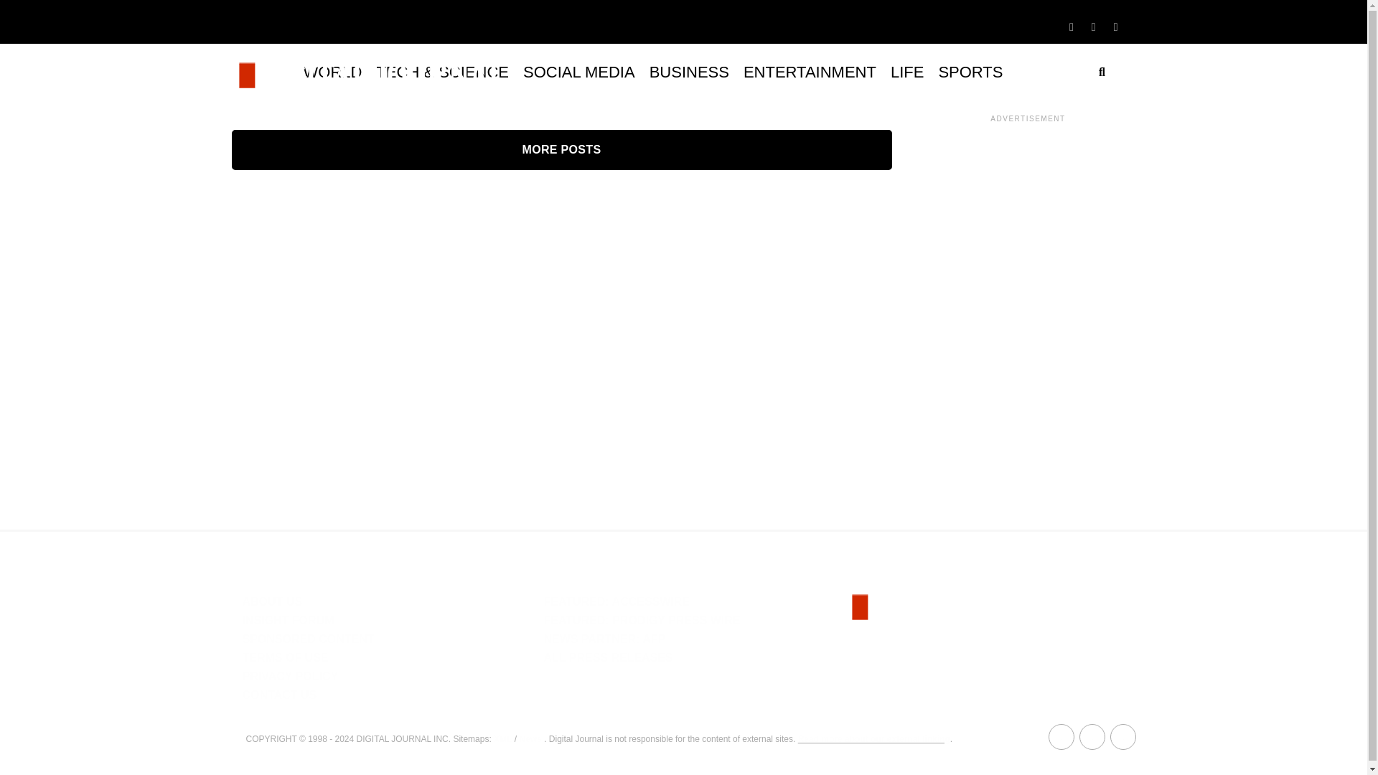  Describe the element at coordinates (689, 72) in the screenshot. I see `BUSINESS` at that location.